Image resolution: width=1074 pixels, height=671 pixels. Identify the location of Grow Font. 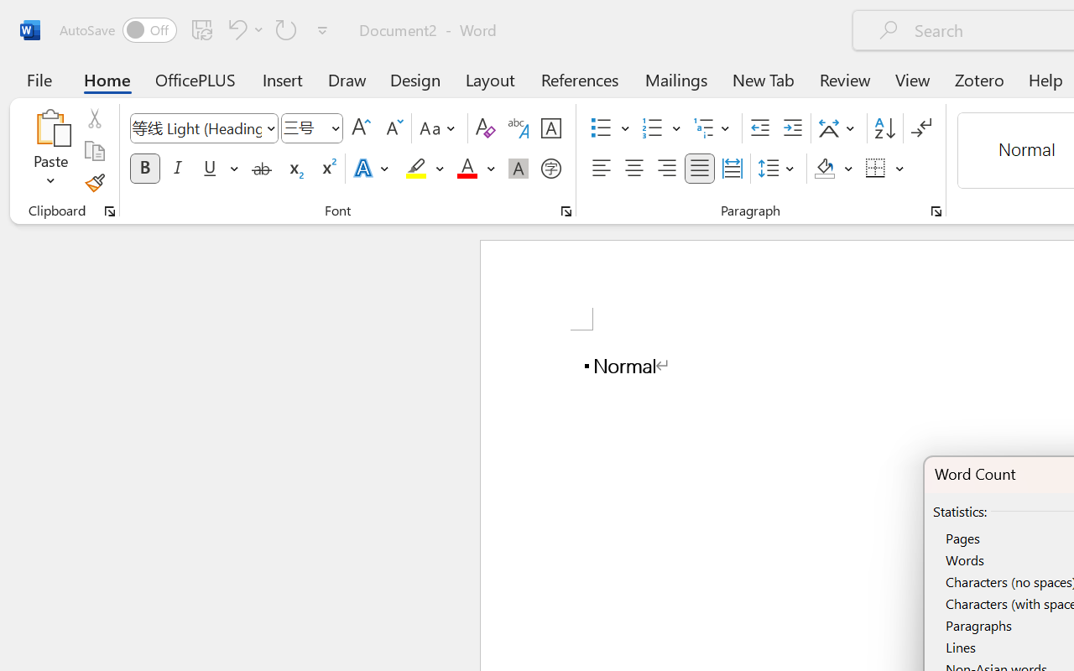
(361, 128).